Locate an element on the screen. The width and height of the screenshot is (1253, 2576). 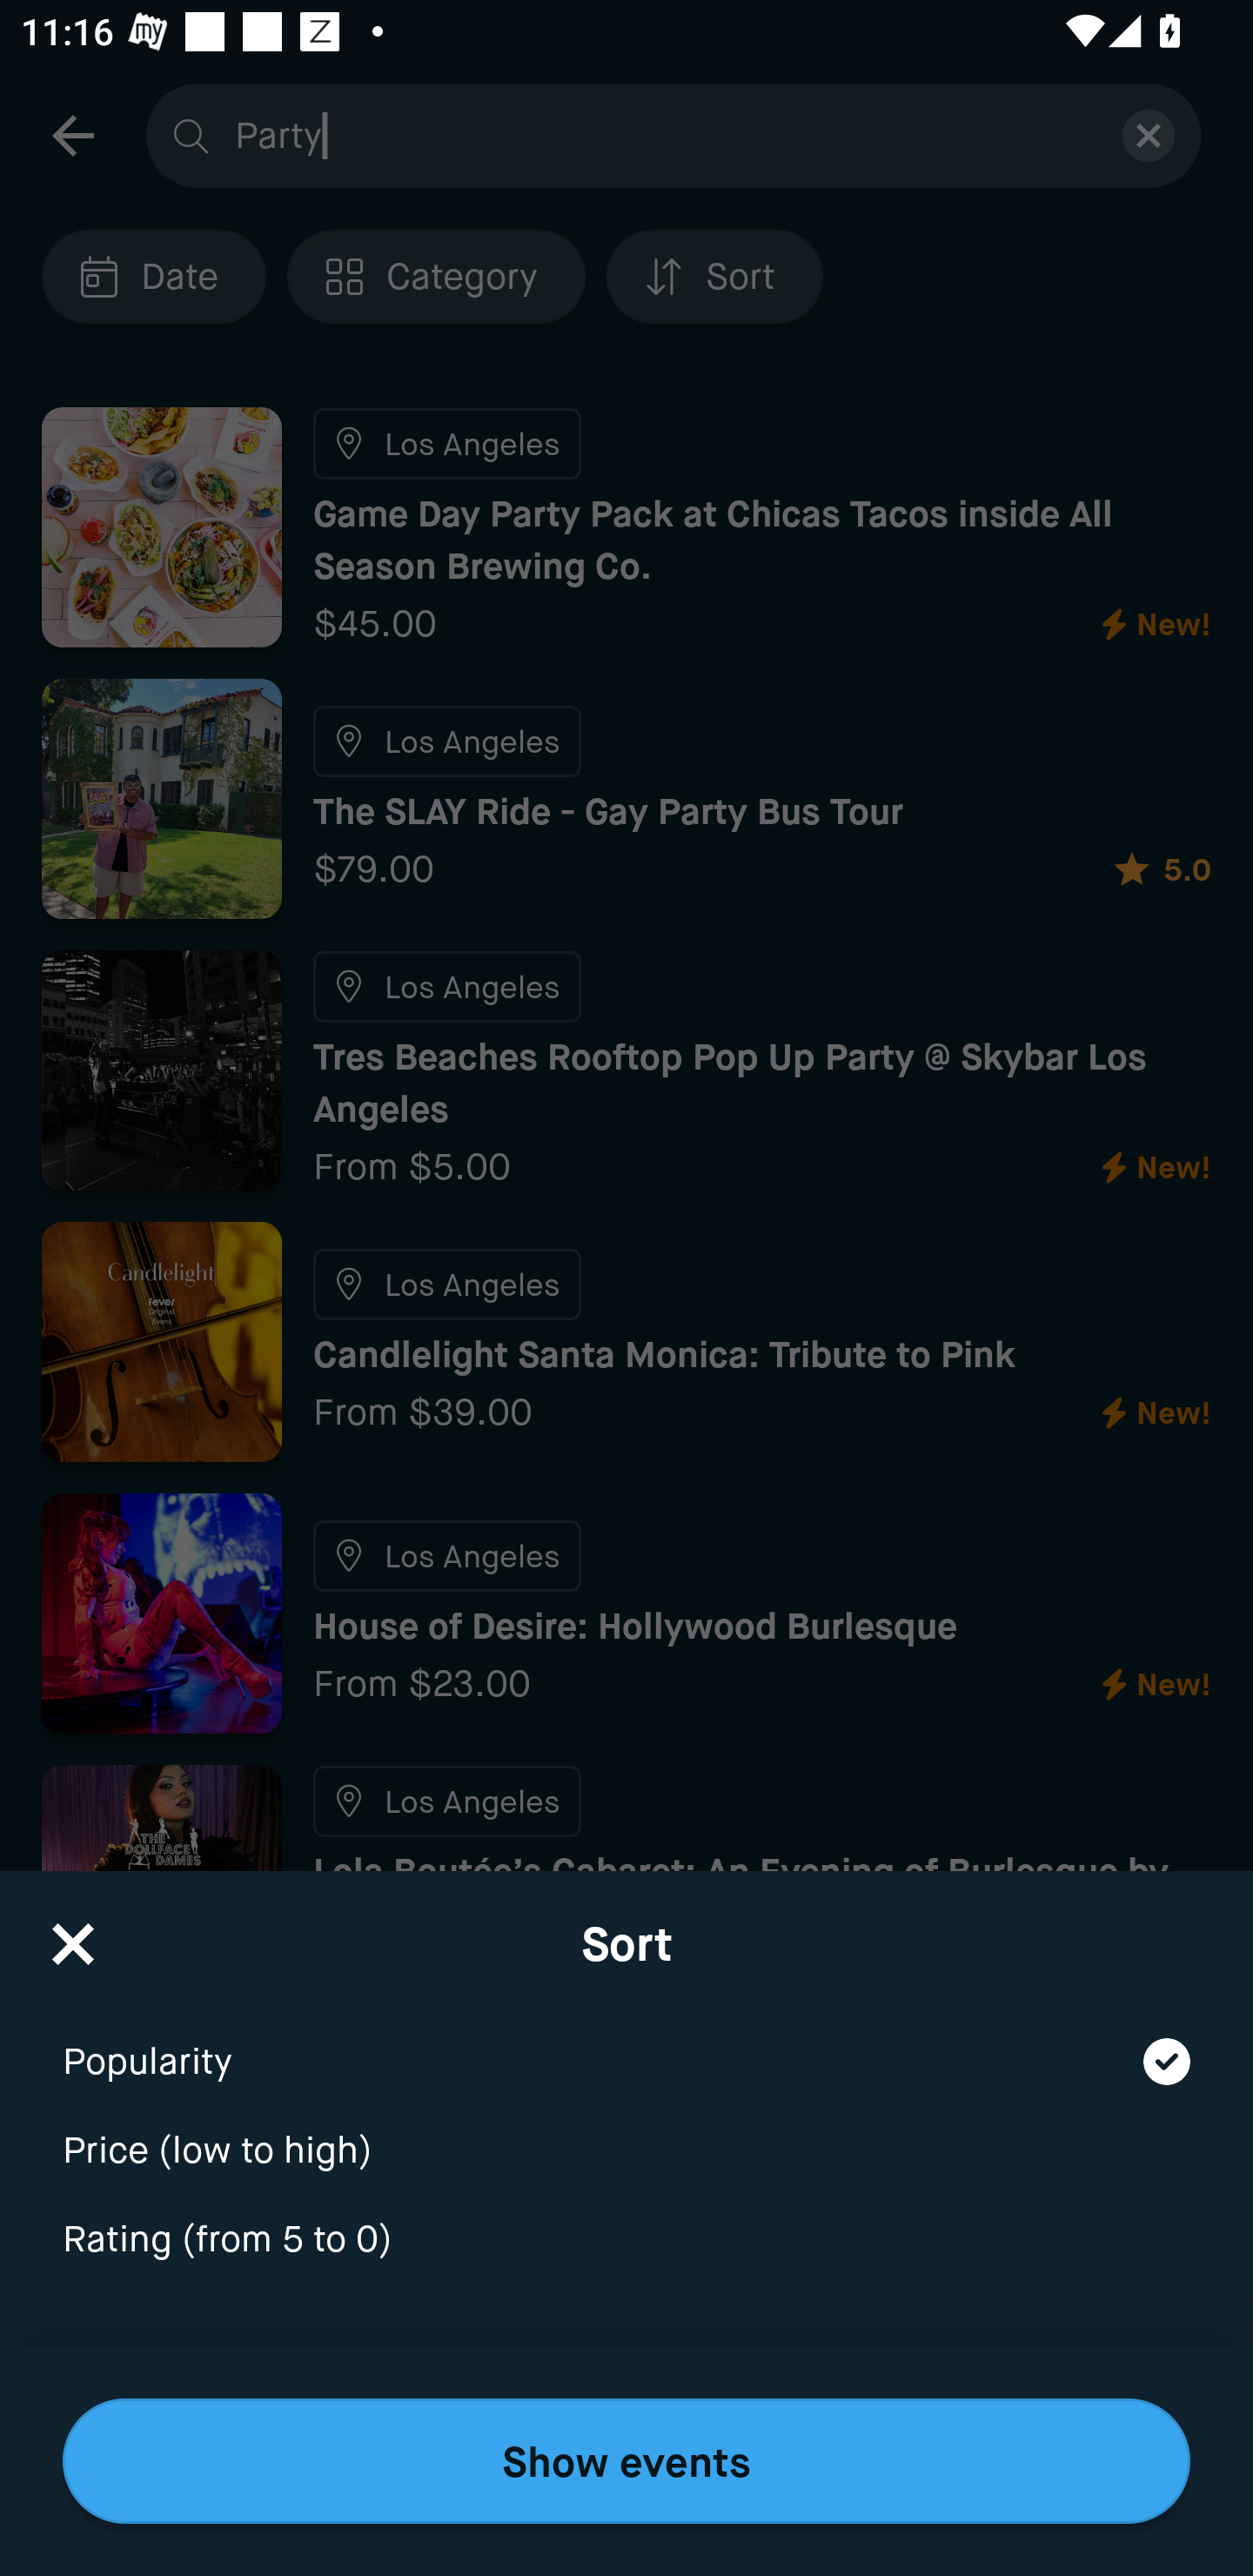
Show events is located at coordinates (626, 2461).